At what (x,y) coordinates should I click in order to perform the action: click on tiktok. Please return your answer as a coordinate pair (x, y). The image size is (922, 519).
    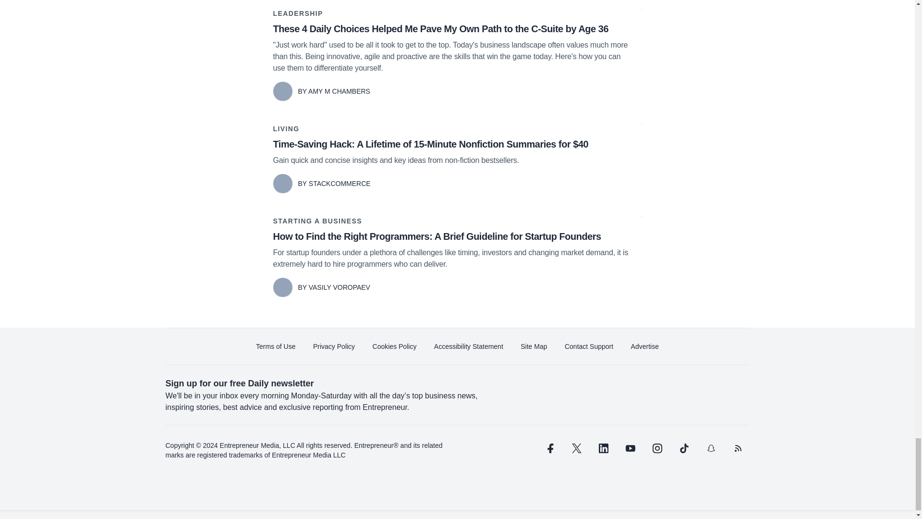
    Looking at the image, I should click on (683, 448).